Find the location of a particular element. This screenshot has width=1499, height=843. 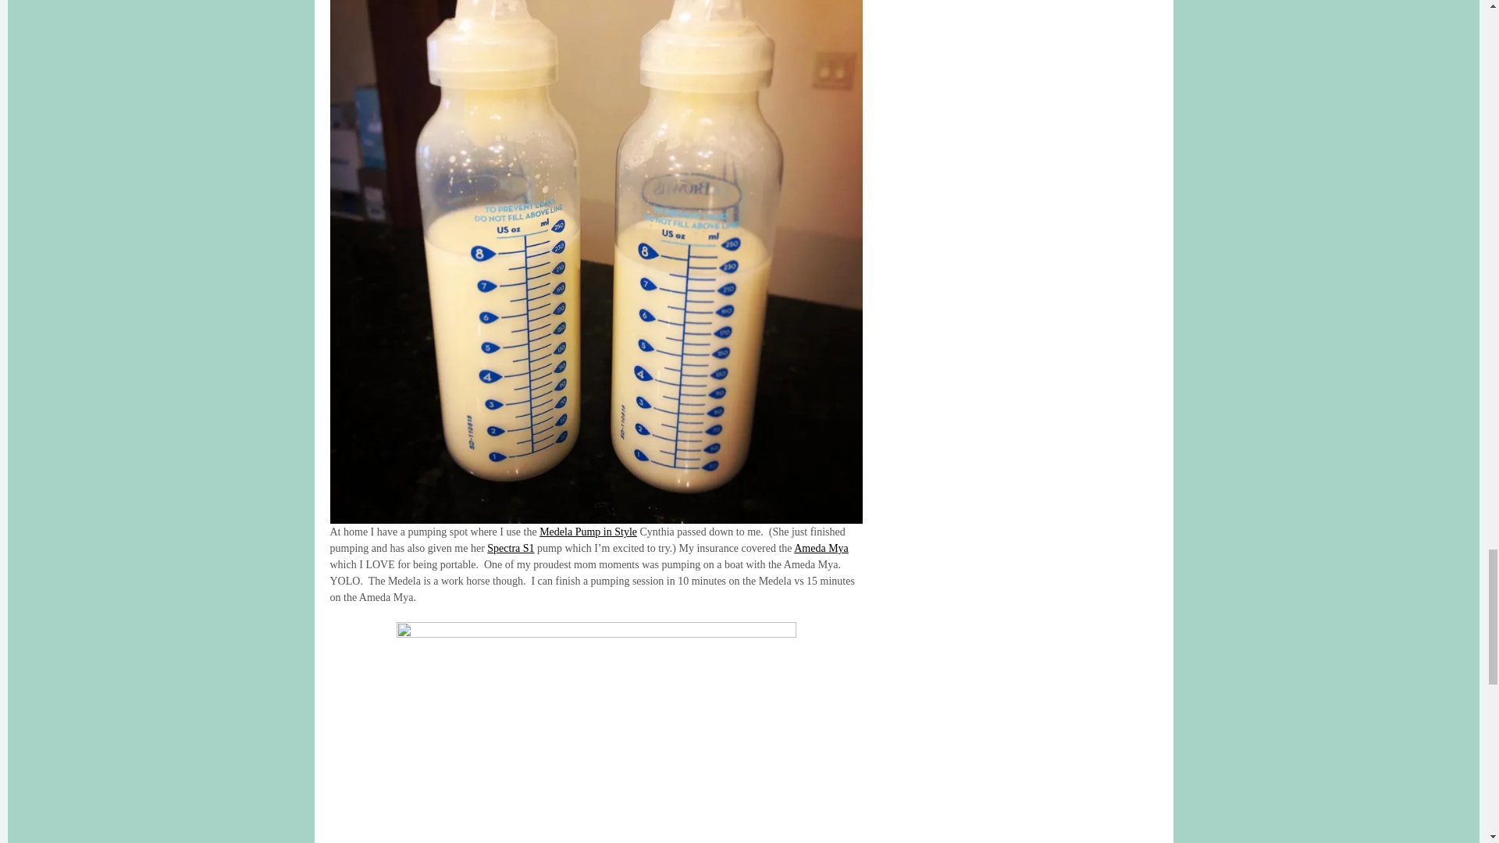

Spectra S1 is located at coordinates (511, 548).